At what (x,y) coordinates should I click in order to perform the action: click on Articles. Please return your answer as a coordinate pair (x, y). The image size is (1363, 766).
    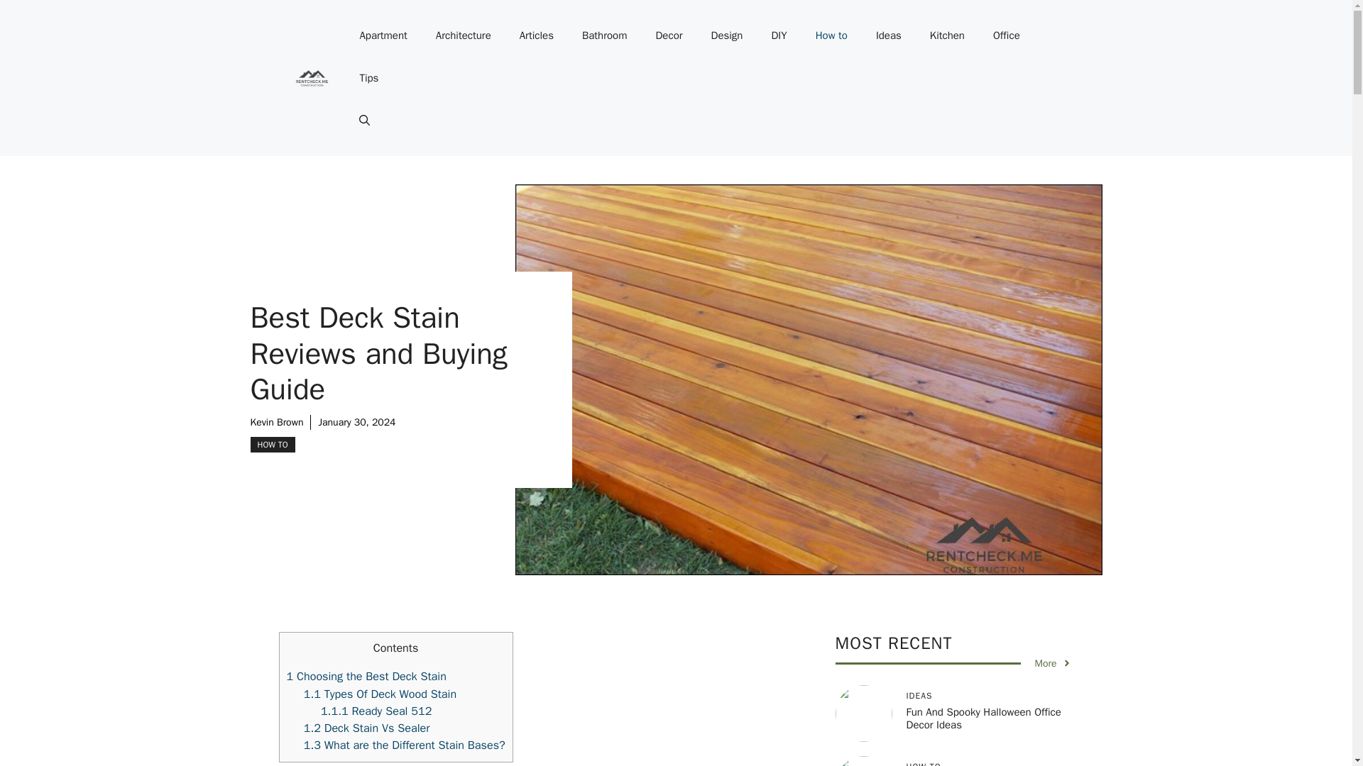
    Looking at the image, I should click on (537, 35).